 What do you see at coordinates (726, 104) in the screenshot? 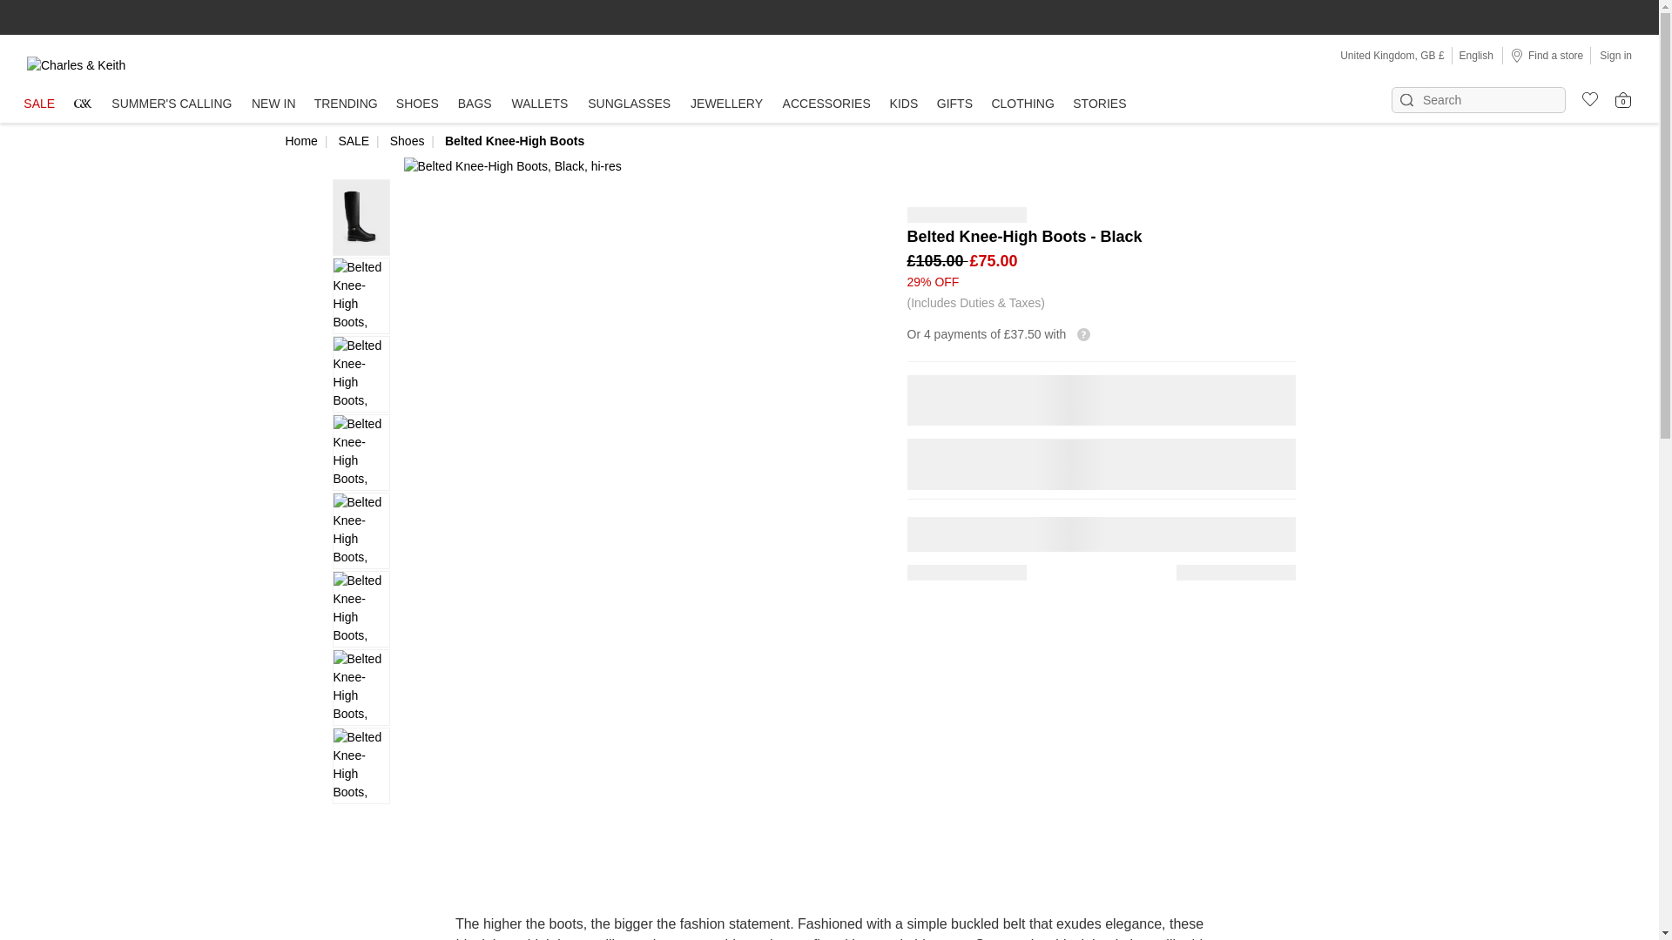
I see `JEWELLERY` at bounding box center [726, 104].